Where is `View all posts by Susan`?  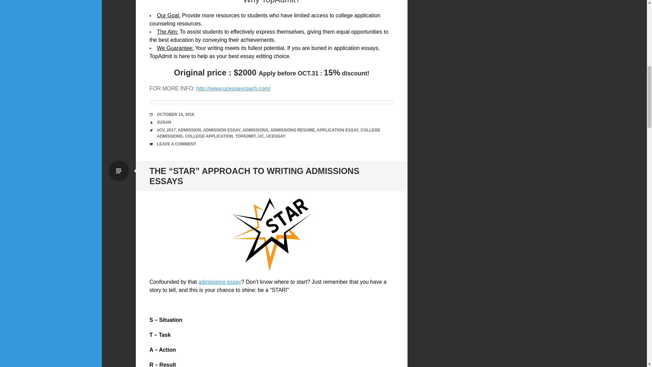
View all posts by Susan is located at coordinates (164, 122).